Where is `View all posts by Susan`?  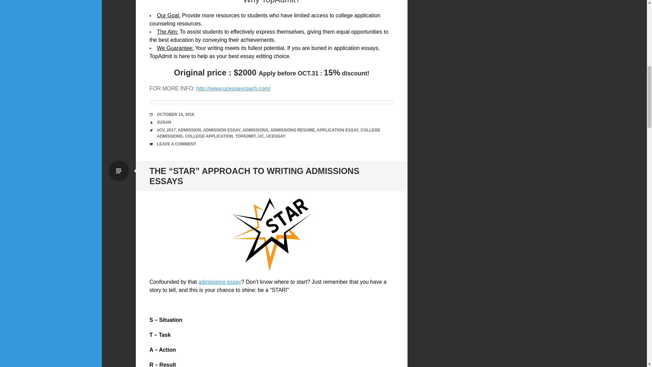
View all posts by Susan is located at coordinates (164, 122).